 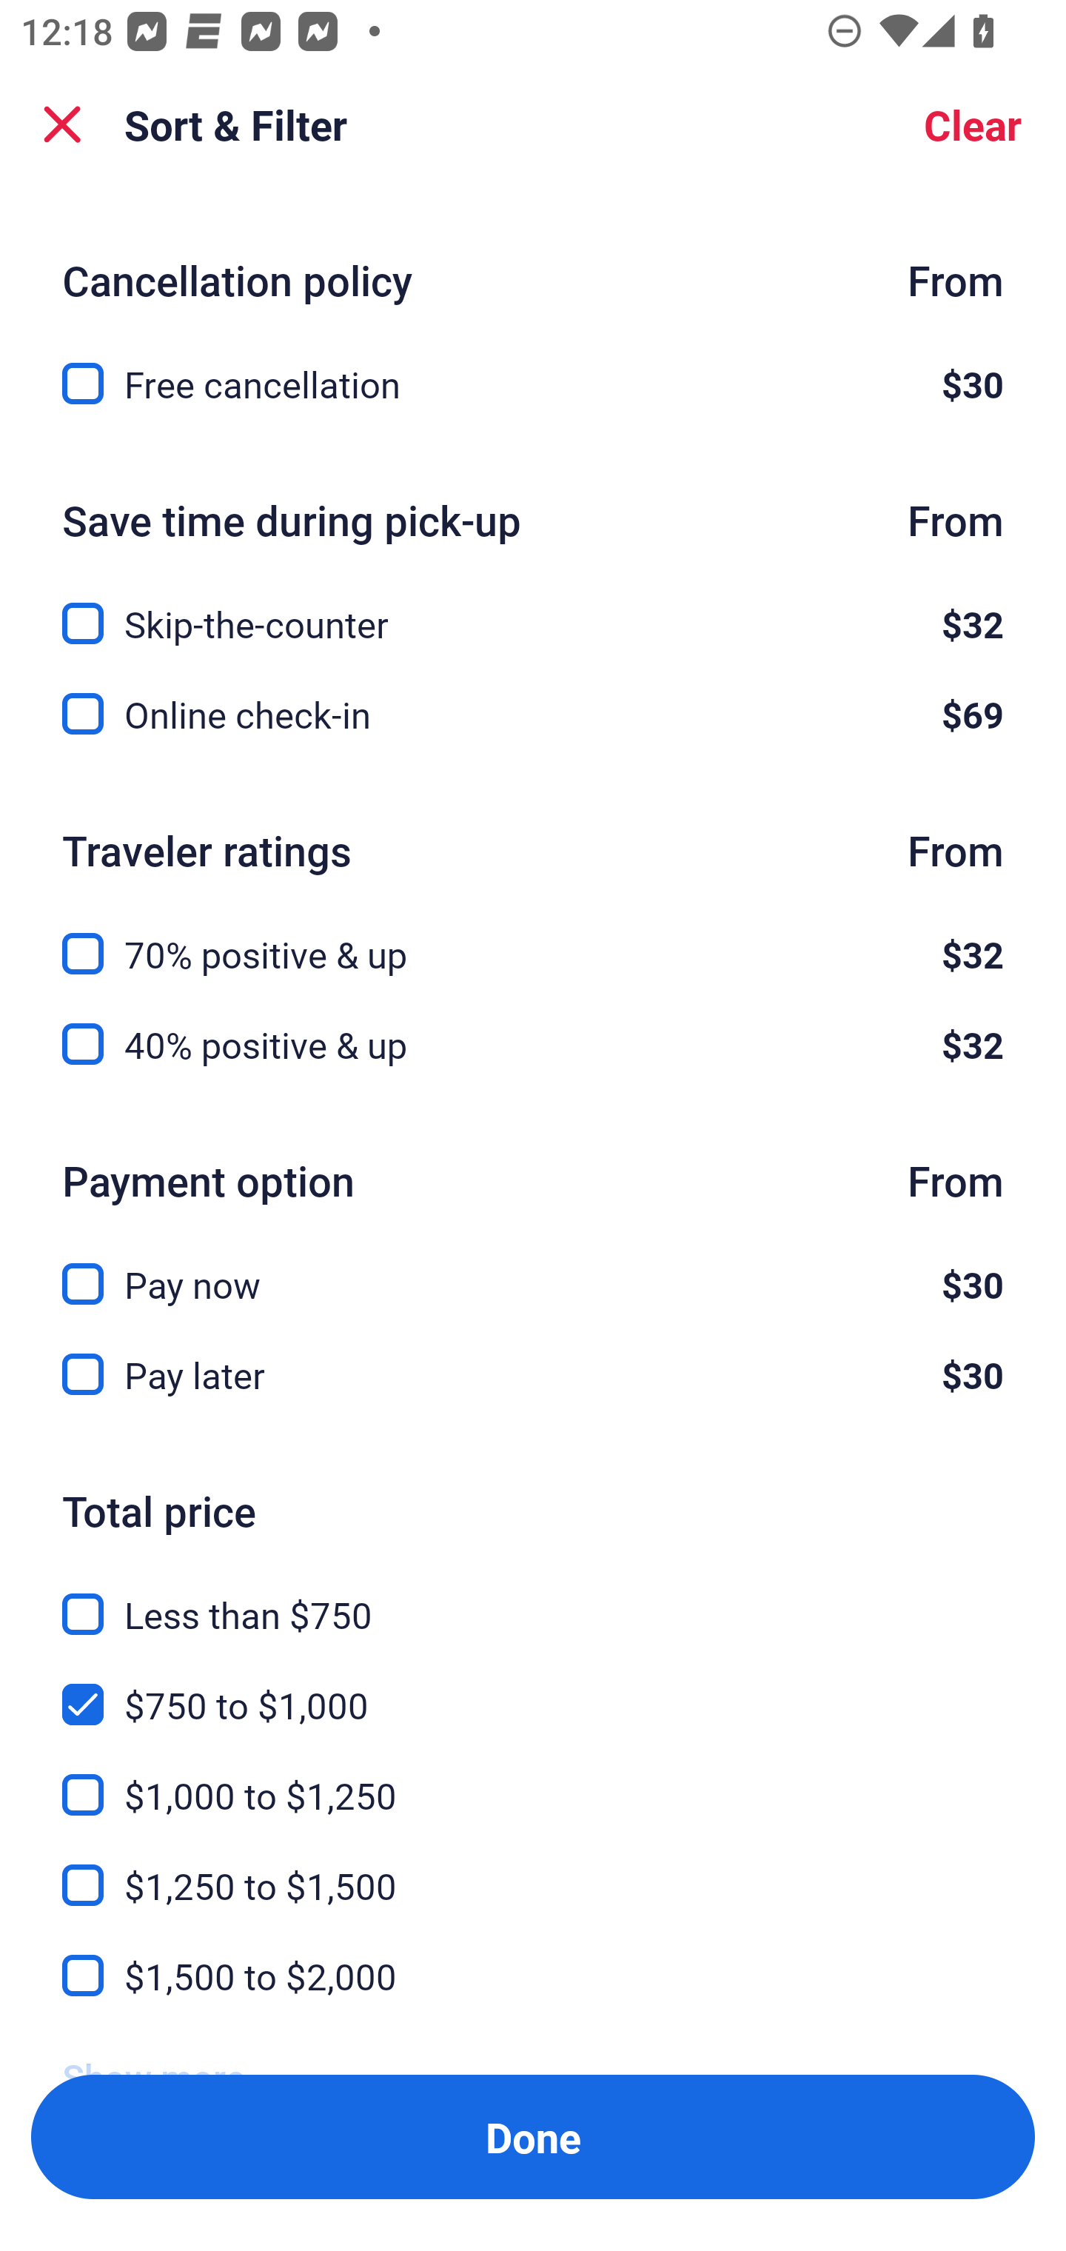 I want to click on Pay now, $30 Pay now $30, so click(x=533, y=1267).